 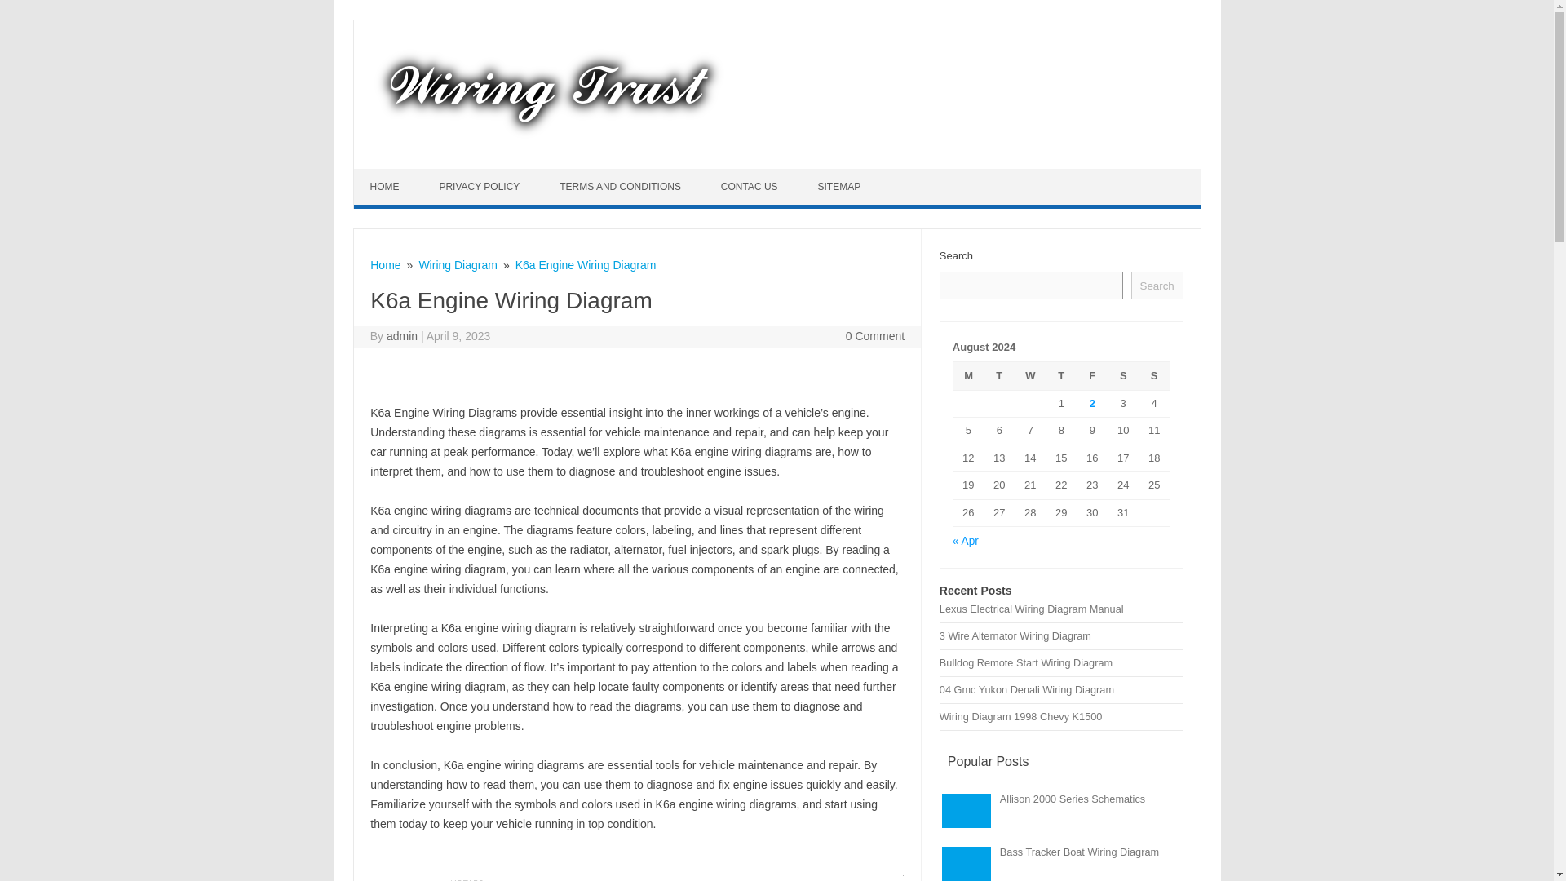 What do you see at coordinates (457, 264) in the screenshot?
I see `Wiring Diagram` at bounding box center [457, 264].